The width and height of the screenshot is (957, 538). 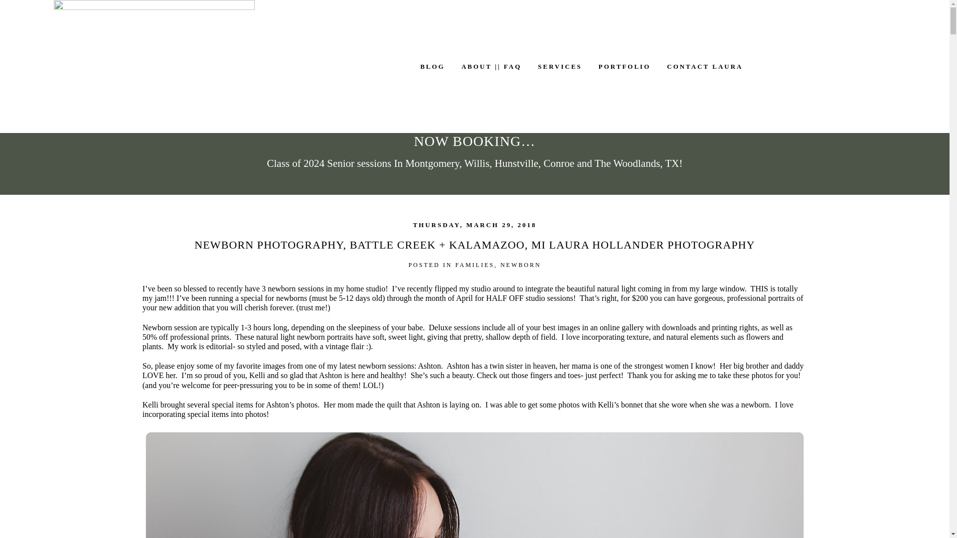 I want to click on FAMILIES, so click(x=475, y=265).